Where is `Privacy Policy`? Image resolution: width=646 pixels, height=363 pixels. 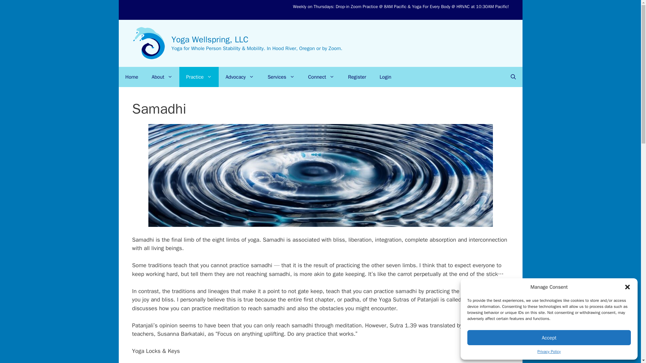
Privacy Policy is located at coordinates (549, 352).